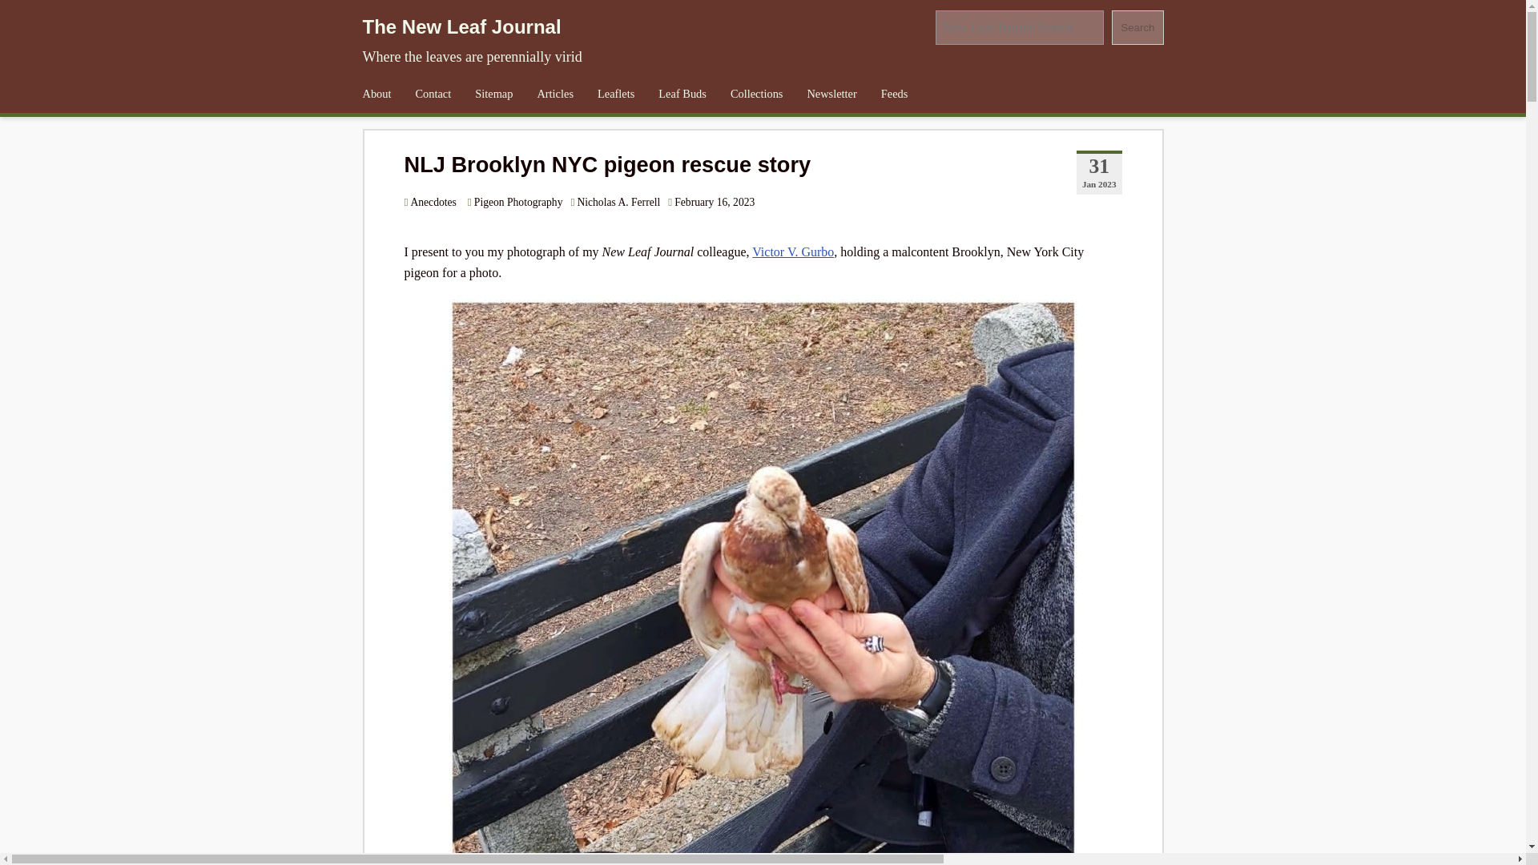  I want to click on Pigeon Photography, so click(514, 202).